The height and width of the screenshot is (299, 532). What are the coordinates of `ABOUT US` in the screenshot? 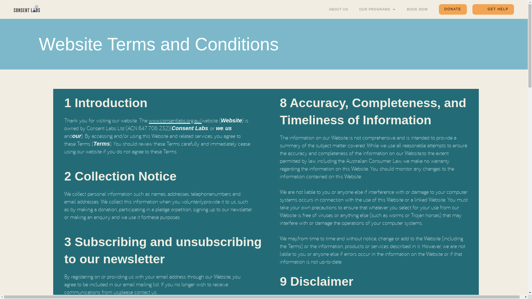 It's located at (339, 9).